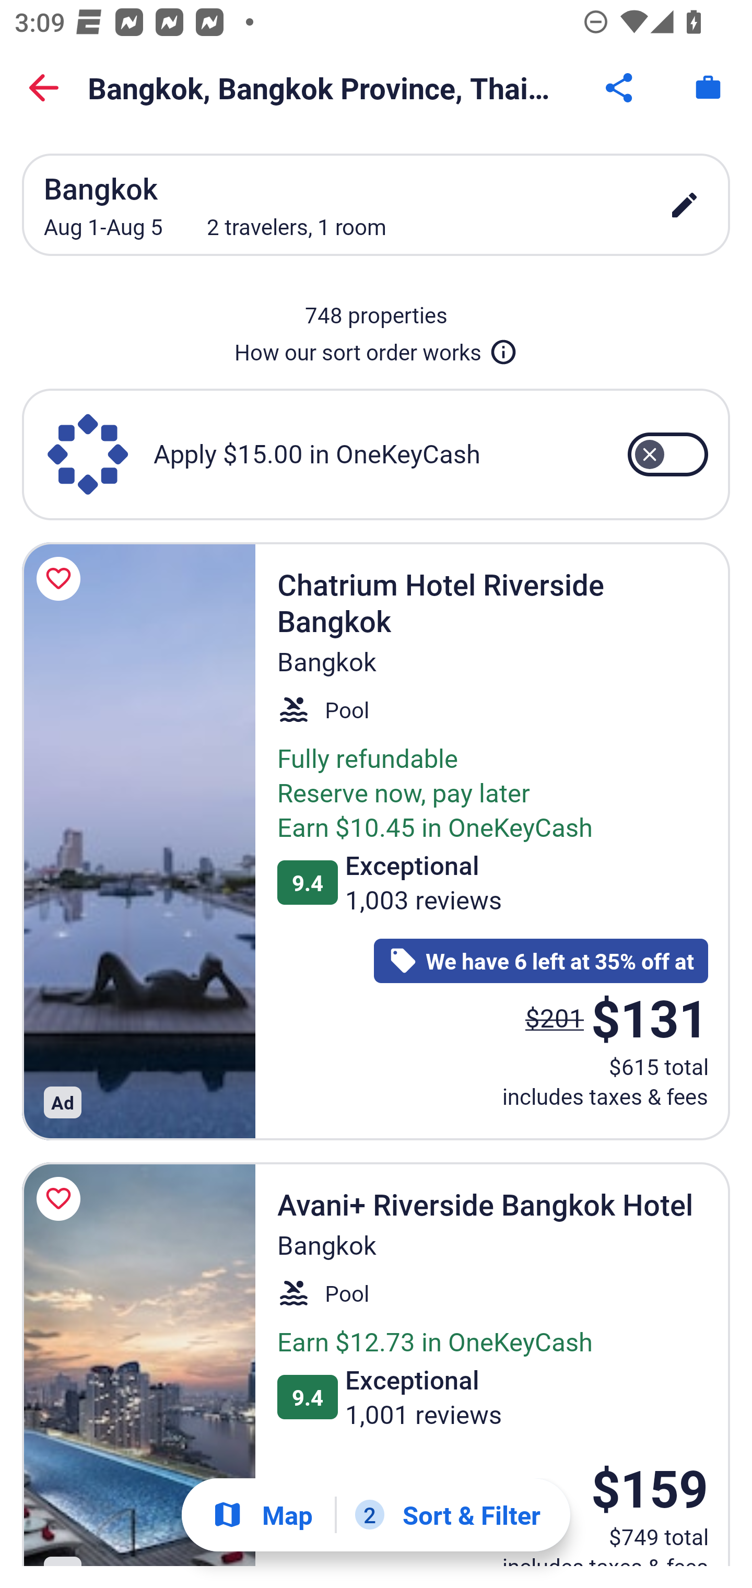 The width and height of the screenshot is (752, 1588). I want to click on Save Chatrium Hotel Riverside Bangkok to a trip, so click(62, 579).